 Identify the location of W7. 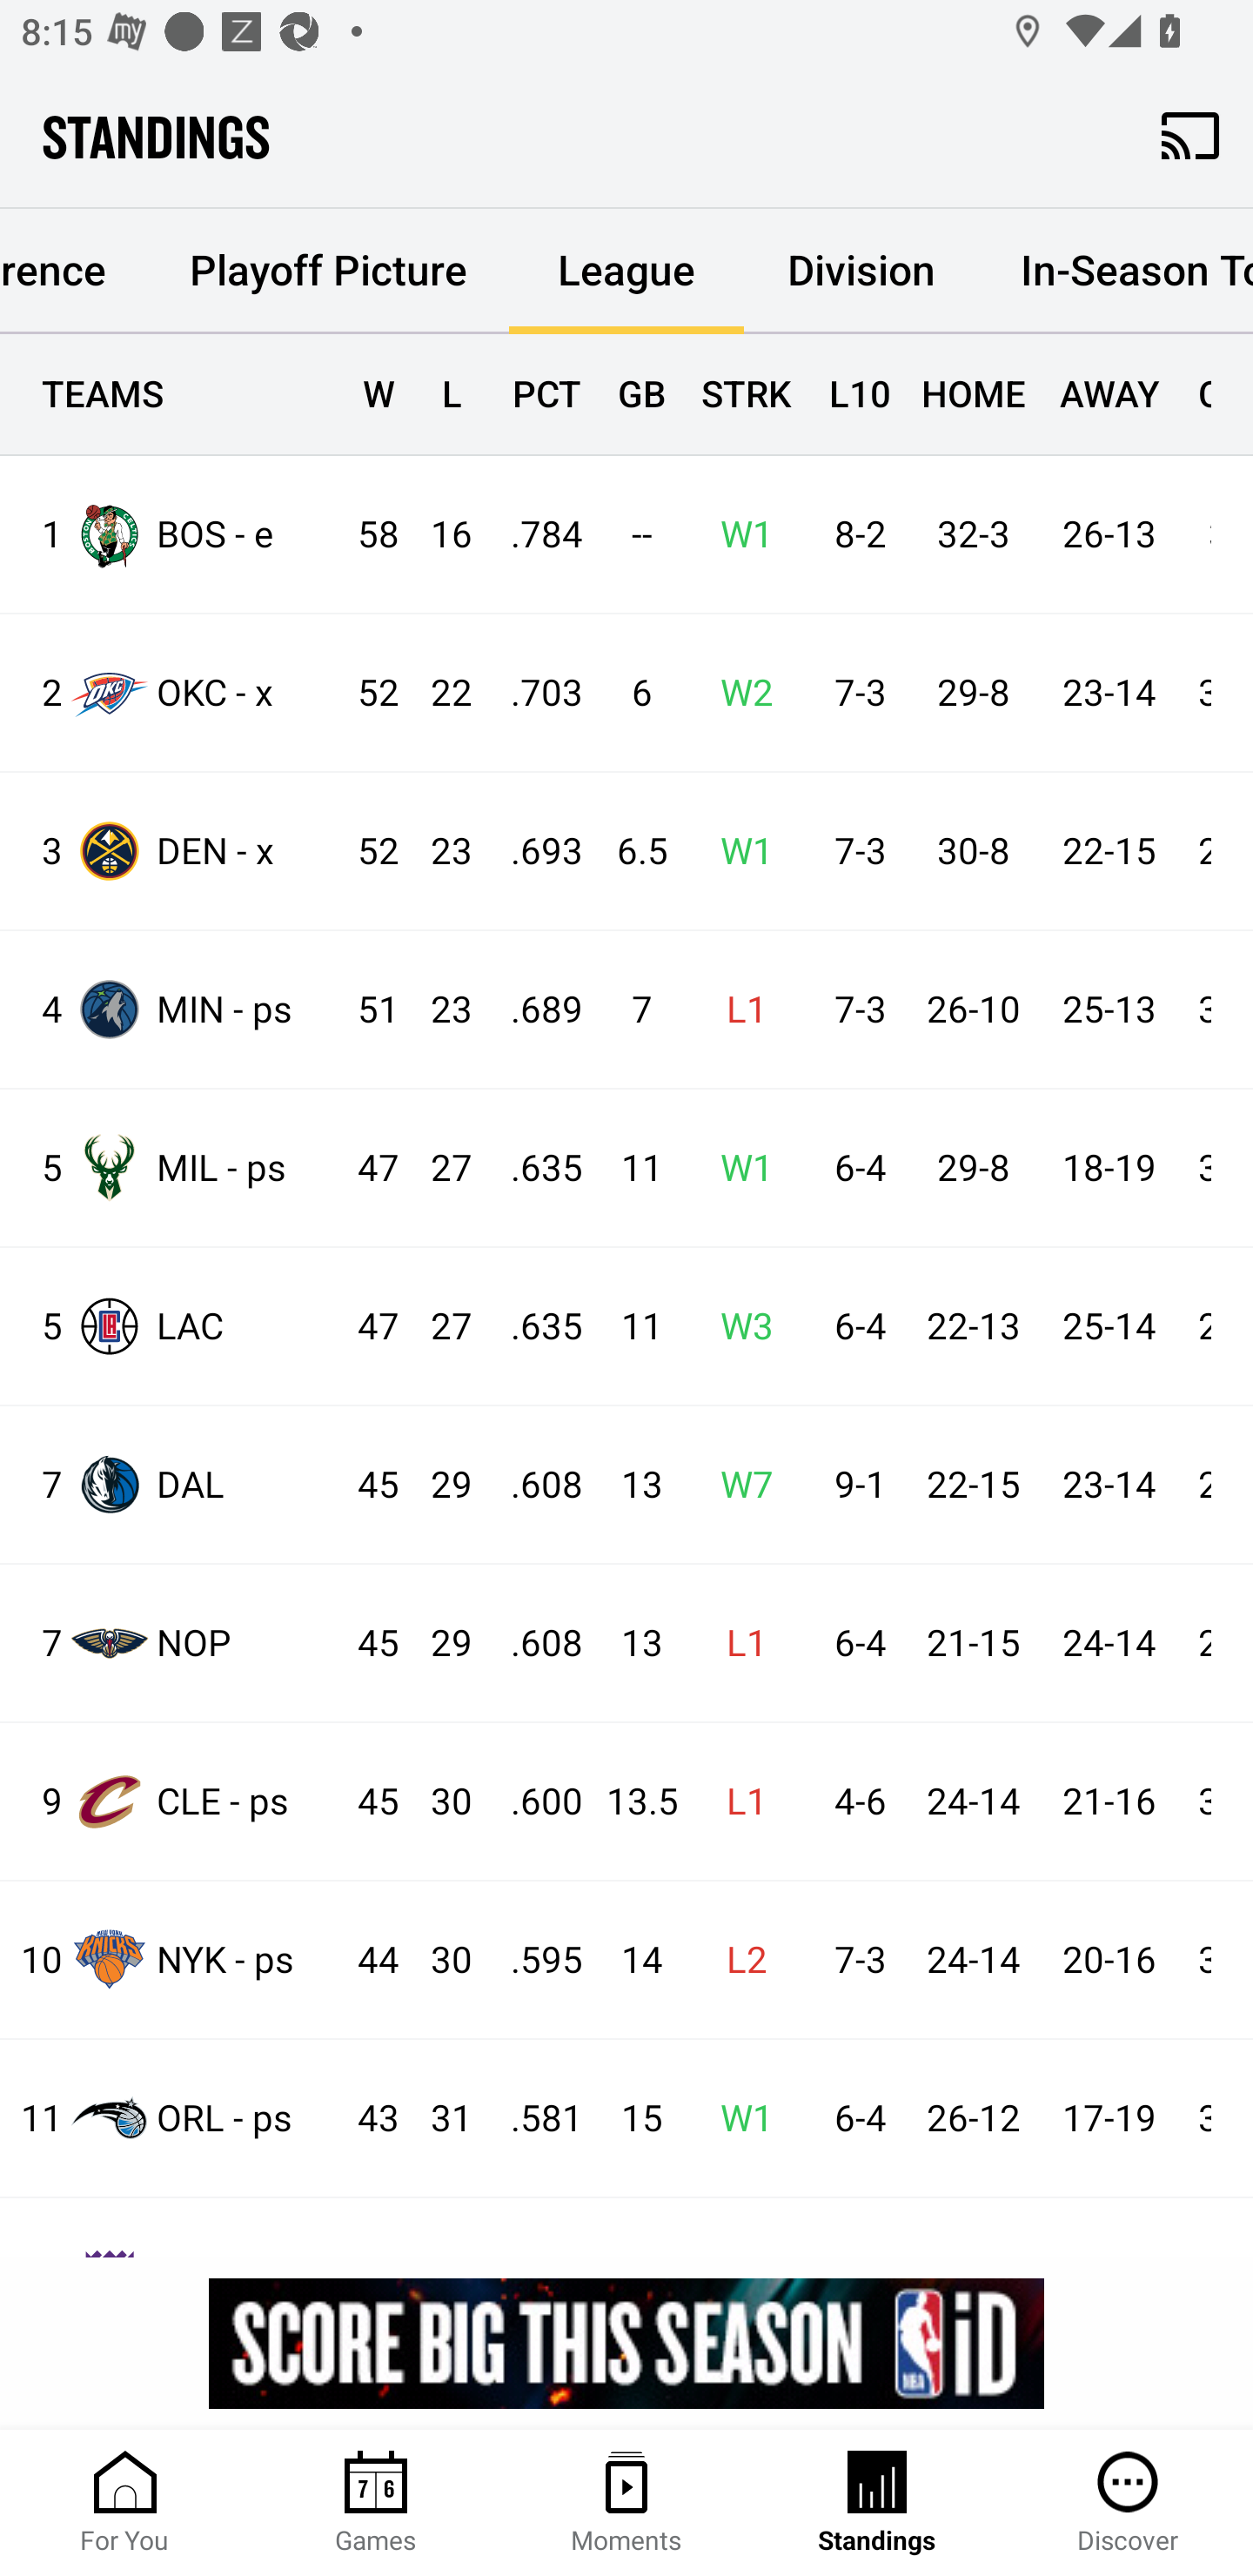
(738, 1485).